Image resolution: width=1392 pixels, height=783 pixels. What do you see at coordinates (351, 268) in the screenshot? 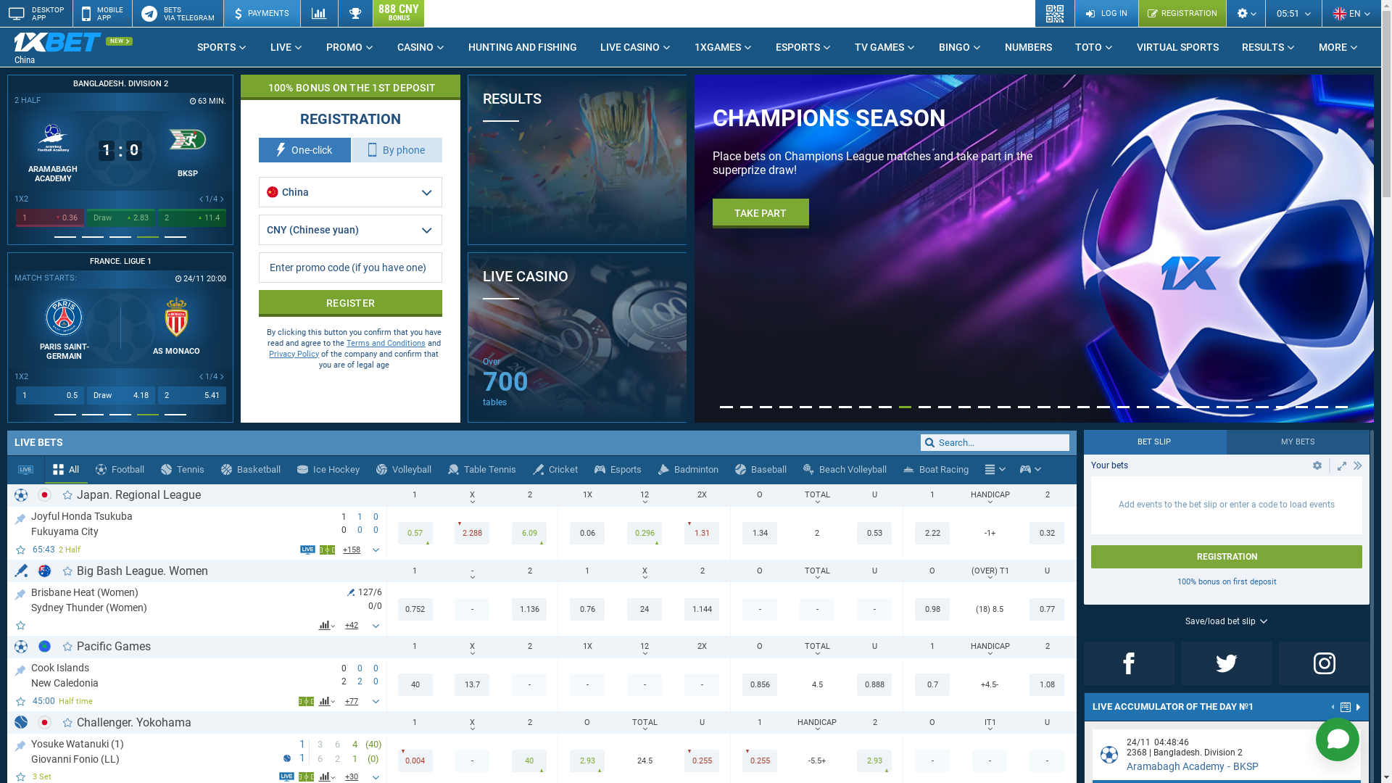
I see `Promo code` at bounding box center [351, 268].